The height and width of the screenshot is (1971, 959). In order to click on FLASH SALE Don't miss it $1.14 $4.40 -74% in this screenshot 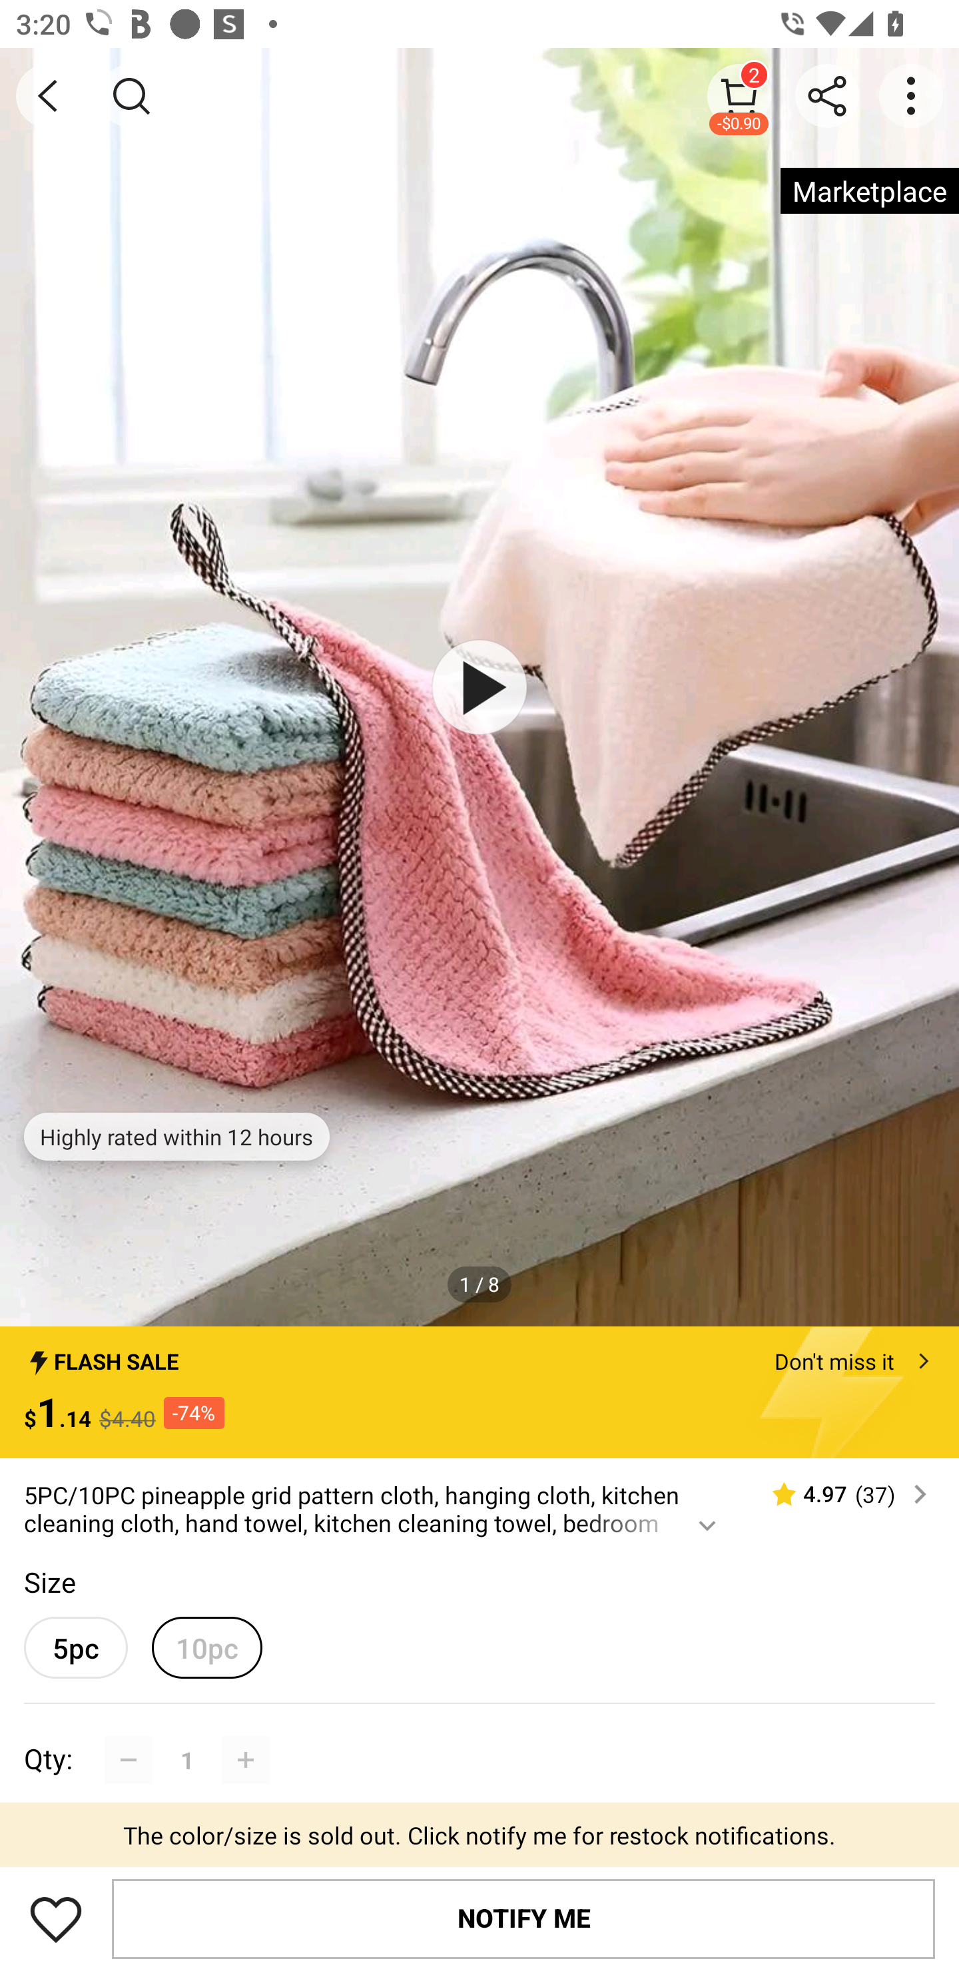, I will do `click(479, 1392)`.